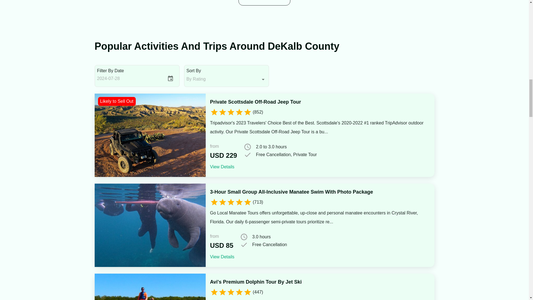 Image resolution: width=533 pixels, height=300 pixels. I want to click on 2024-07-28, so click(129, 78).